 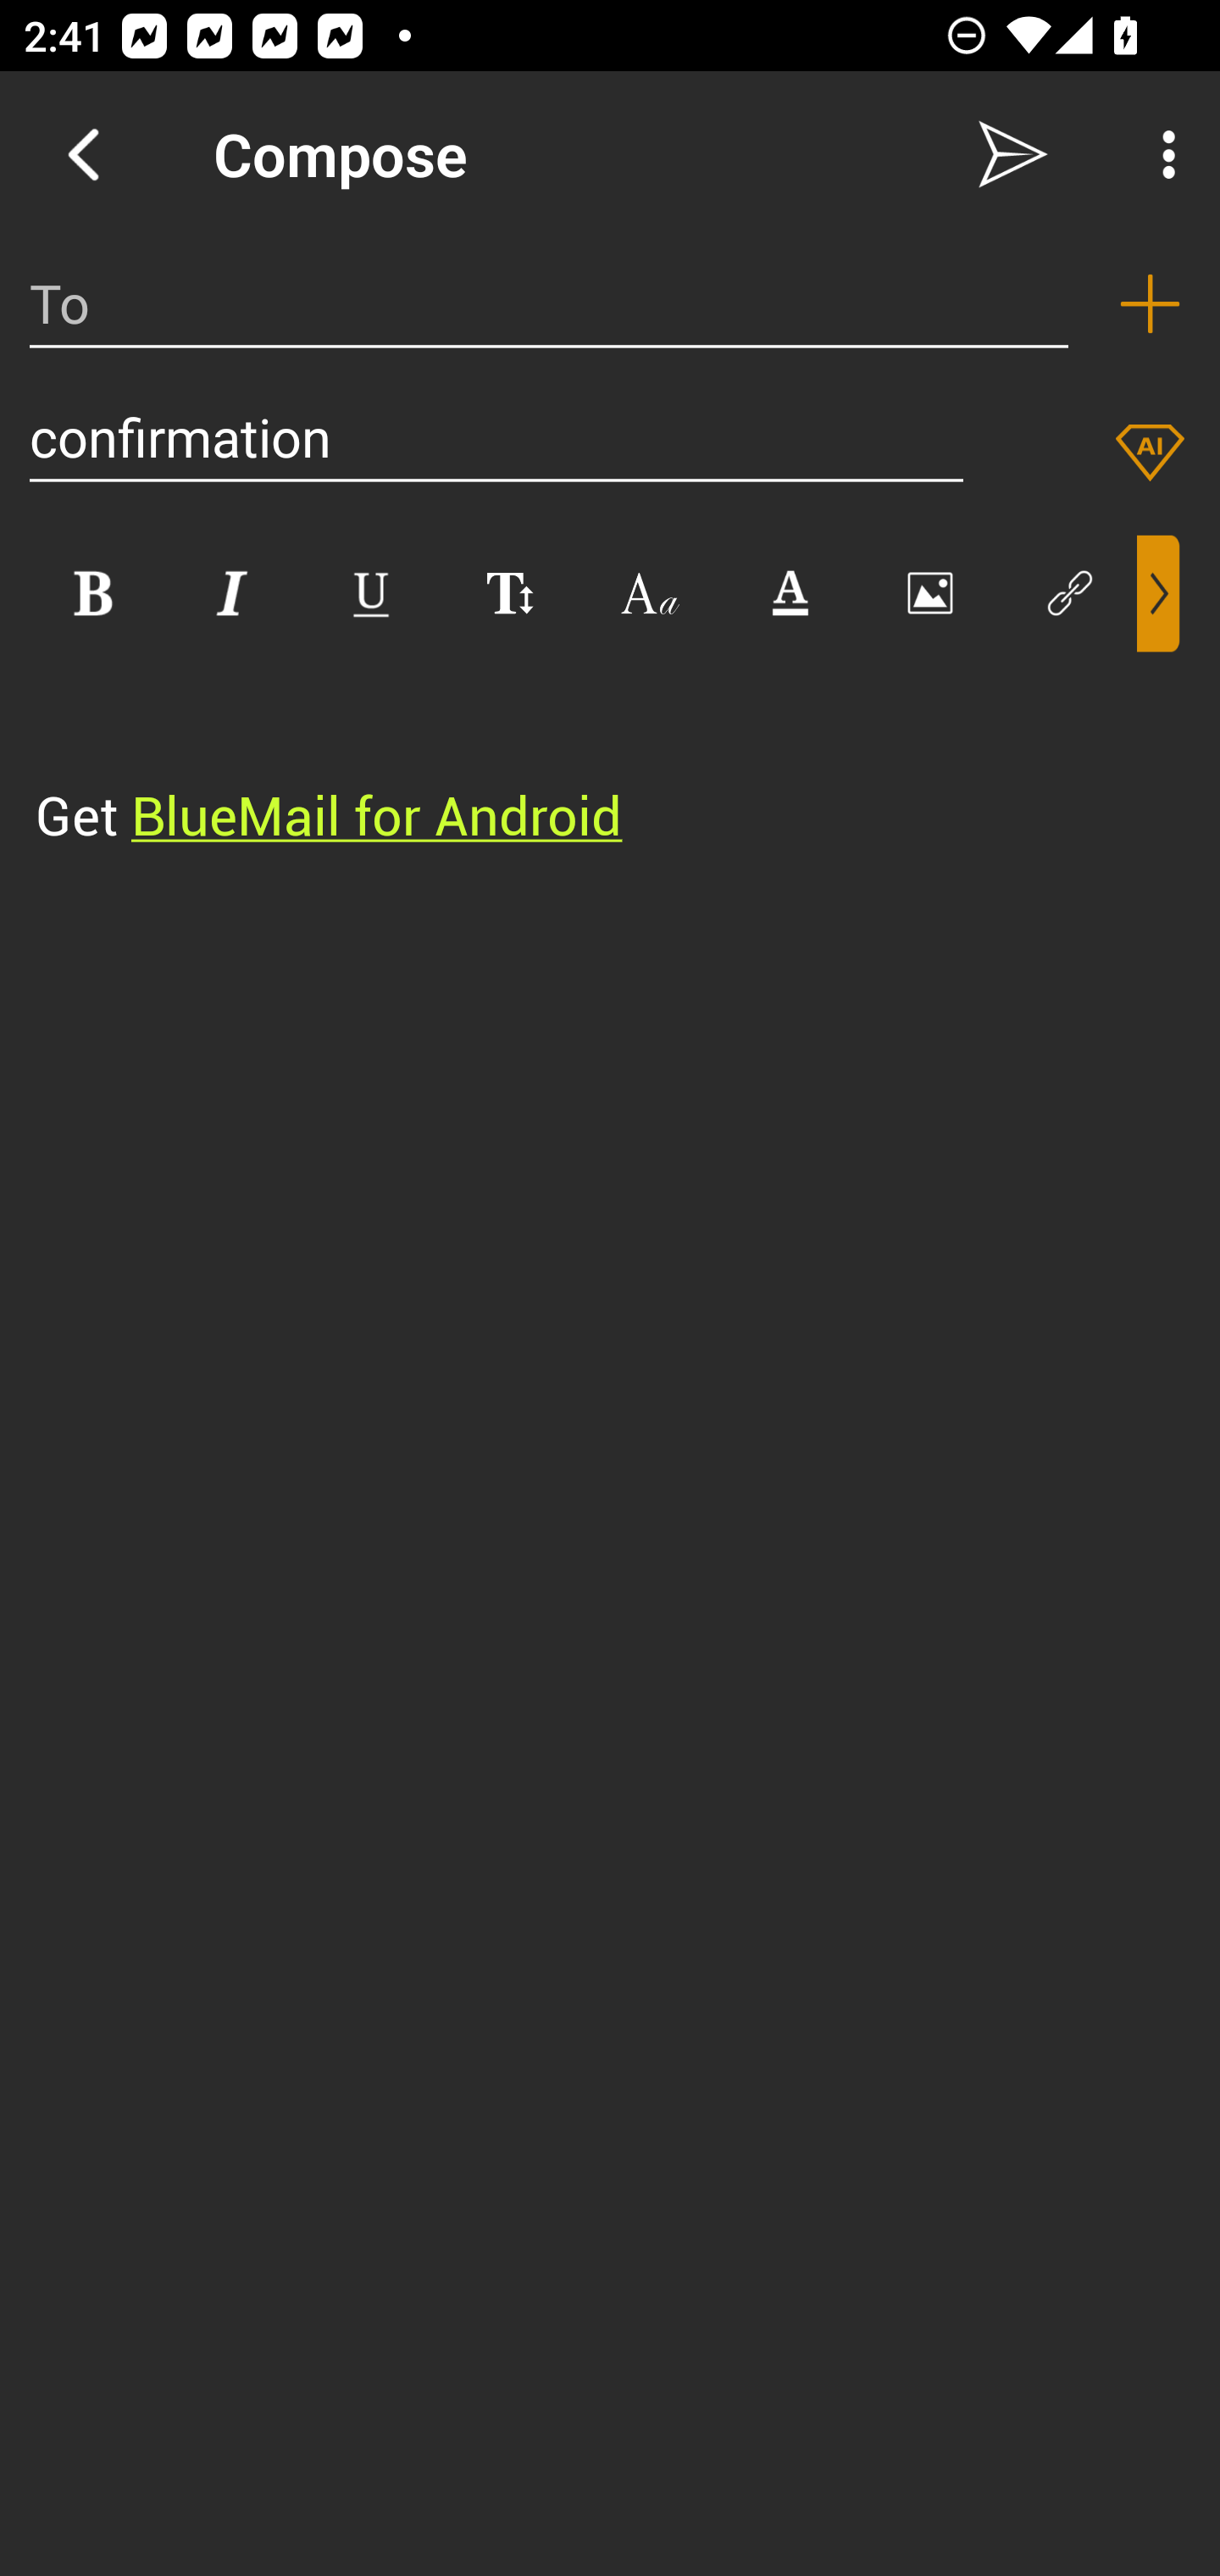 I want to click on Navigate up, so click(x=83, y=154).